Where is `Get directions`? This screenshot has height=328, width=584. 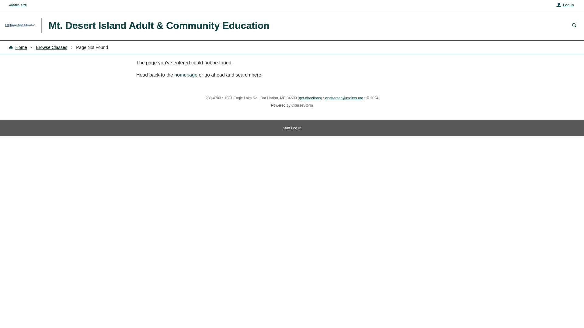
Get directions is located at coordinates (310, 98).